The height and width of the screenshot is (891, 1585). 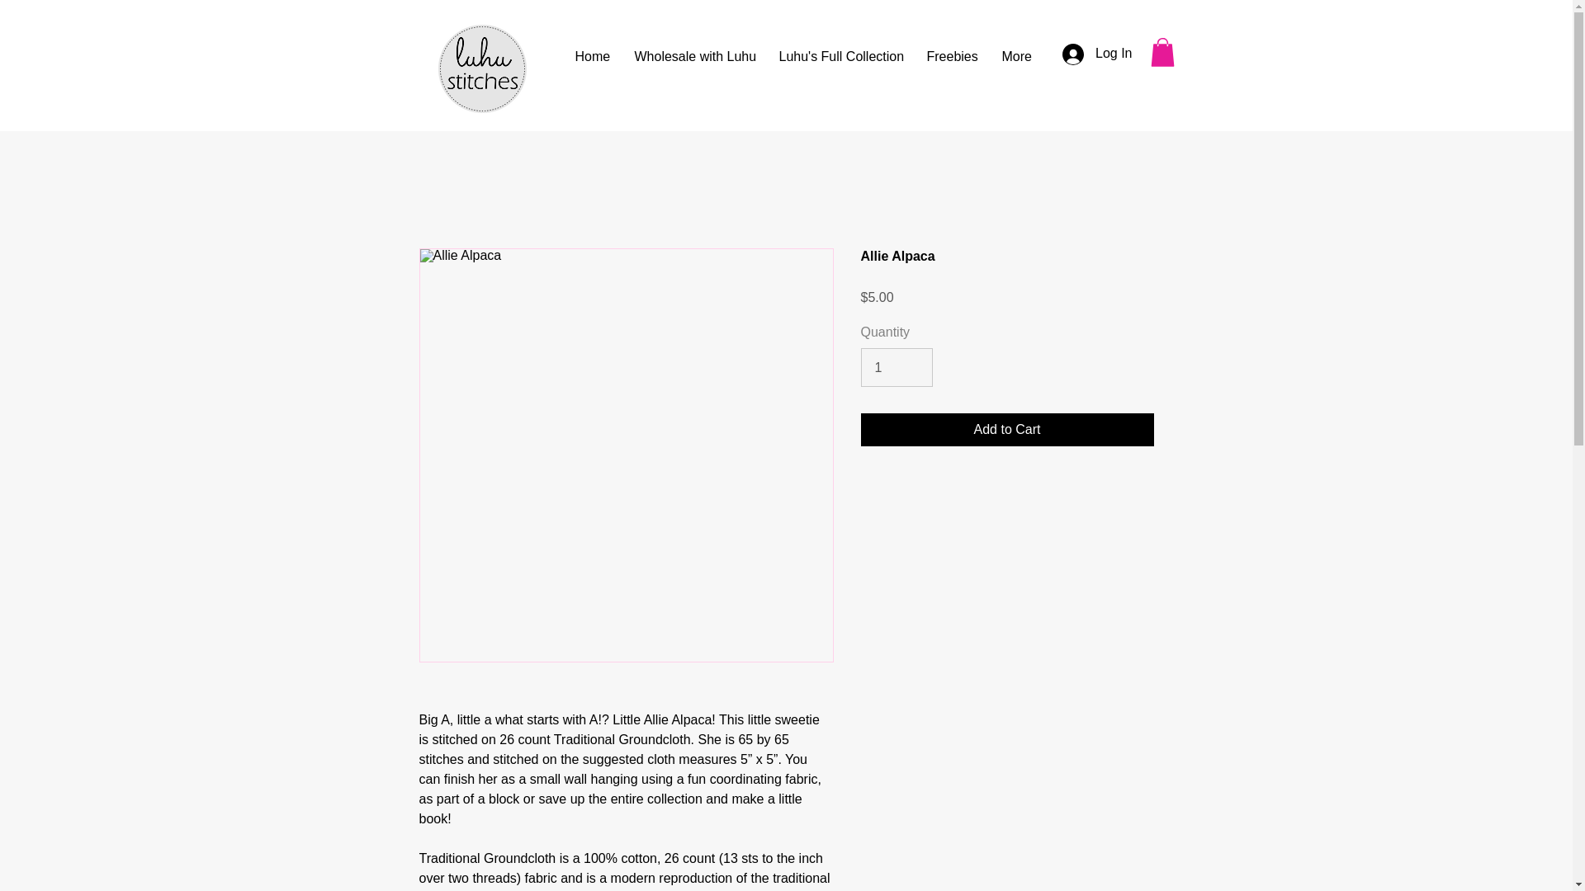 I want to click on Log In, so click(x=1096, y=54).